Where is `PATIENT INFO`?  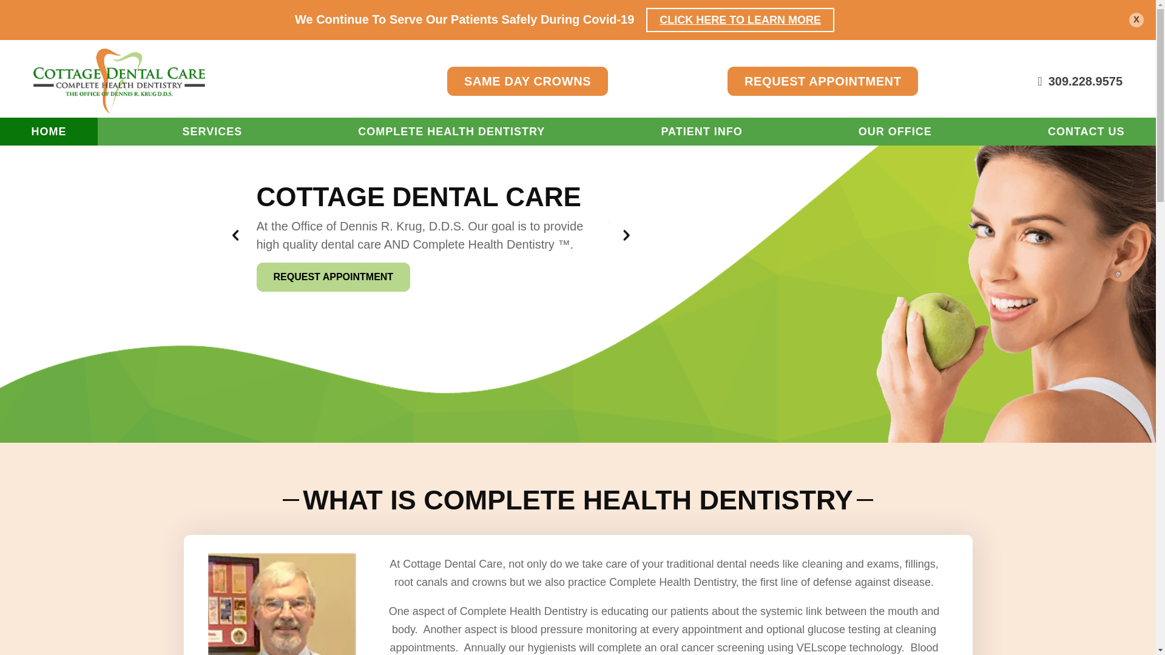
PATIENT INFO is located at coordinates (701, 131).